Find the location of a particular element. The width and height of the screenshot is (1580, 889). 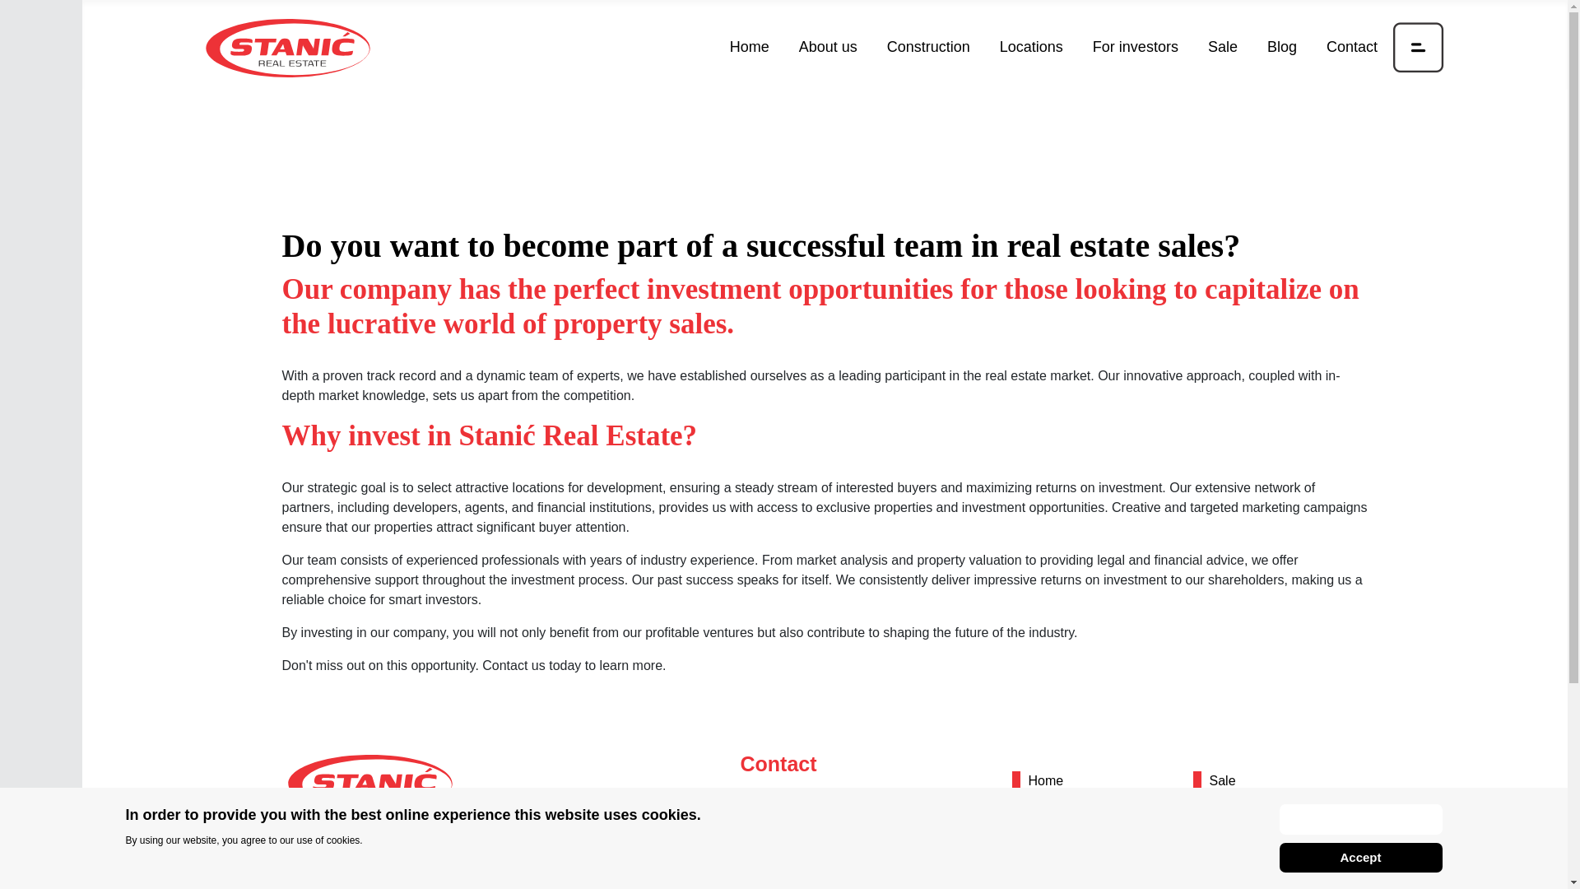

Sale is located at coordinates (1223, 780).